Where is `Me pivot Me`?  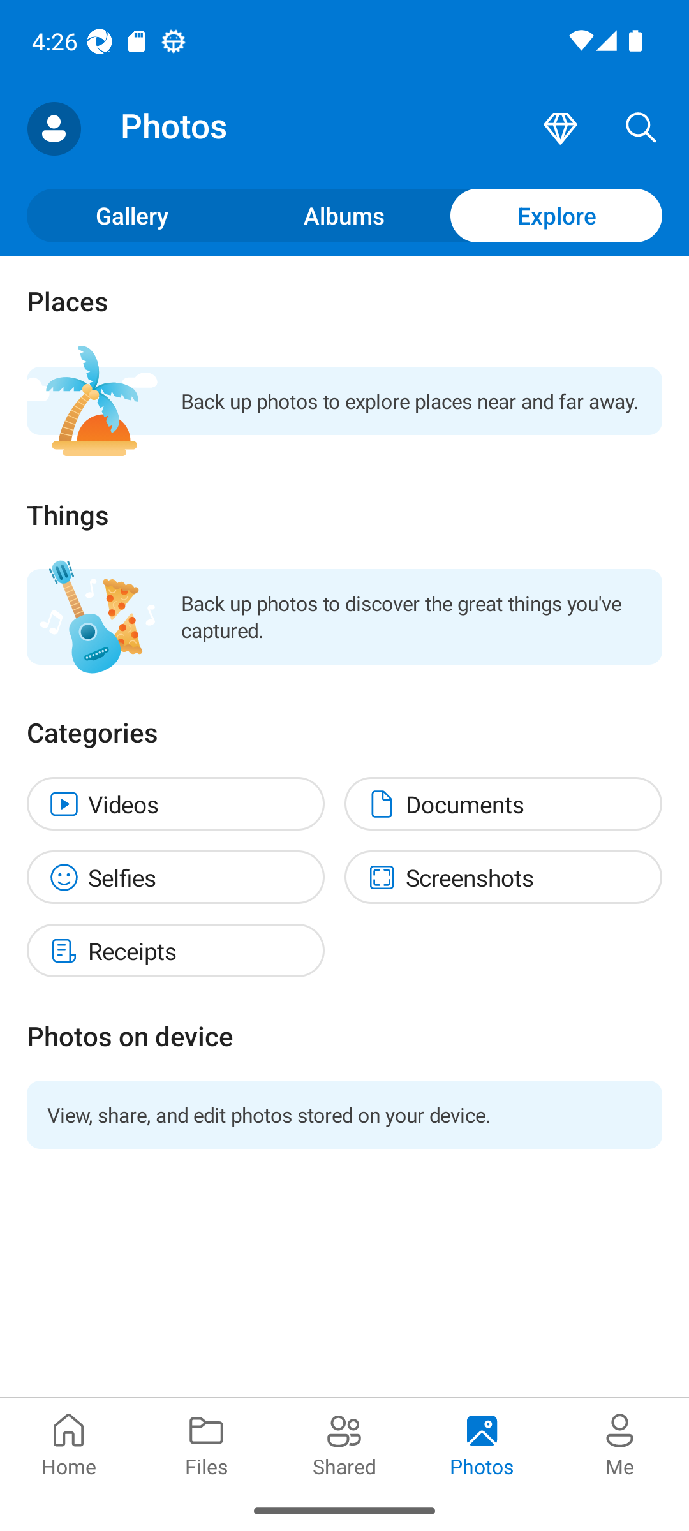
Me pivot Me is located at coordinates (620, 1443).